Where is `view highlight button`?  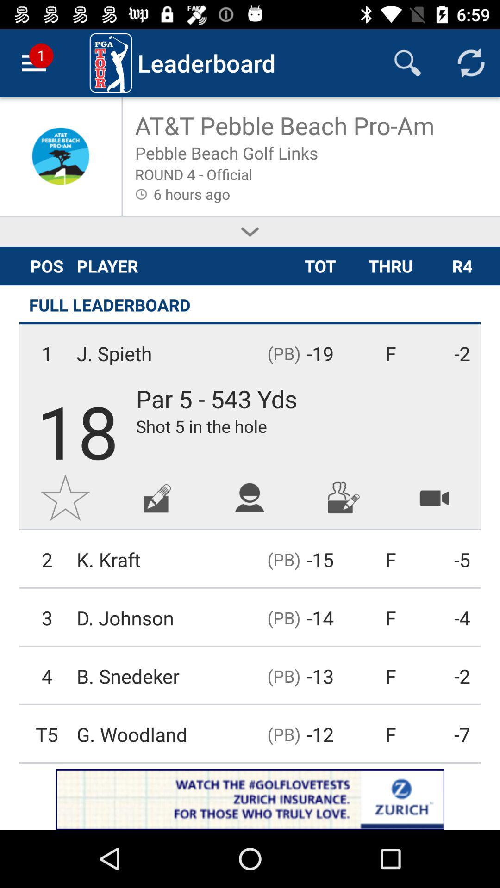 view highlight button is located at coordinates (434, 498).